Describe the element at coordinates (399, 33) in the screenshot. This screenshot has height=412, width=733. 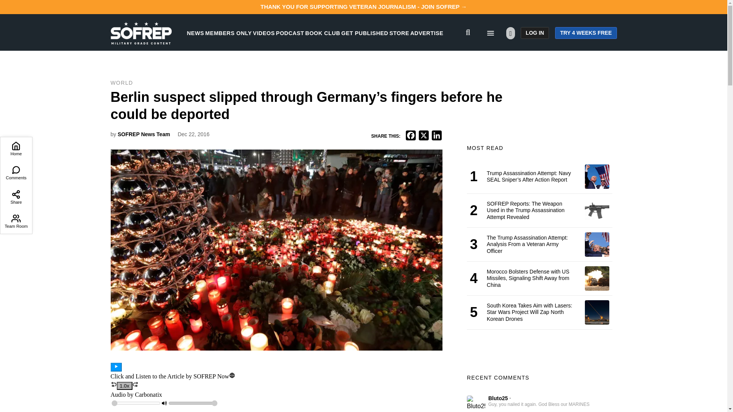
I see `STORE` at that location.